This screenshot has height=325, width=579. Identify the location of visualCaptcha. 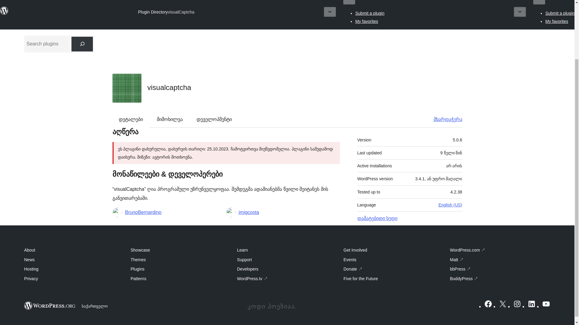
(181, 12).